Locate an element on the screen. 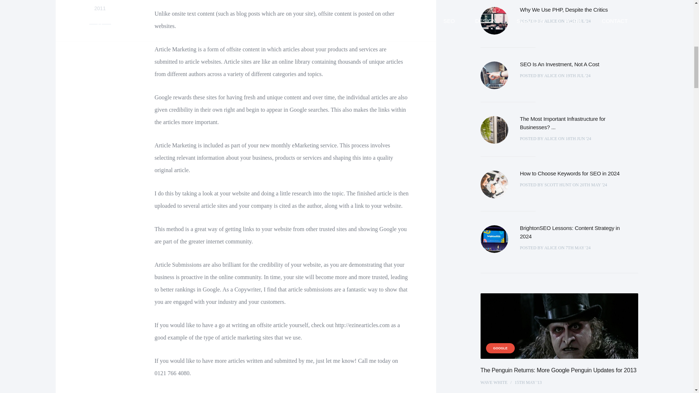 Image resolution: width=699 pixels, height=393 pixels. 18TH JUN '24 is located at coordinates (100, 18).